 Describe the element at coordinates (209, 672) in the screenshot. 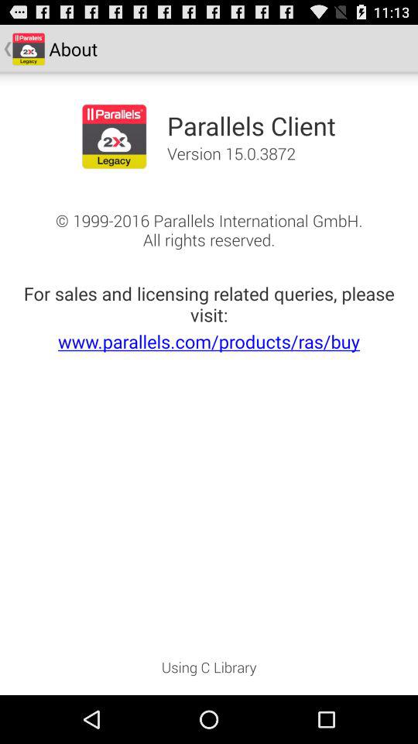

I see `flip to using c library app` at that location.